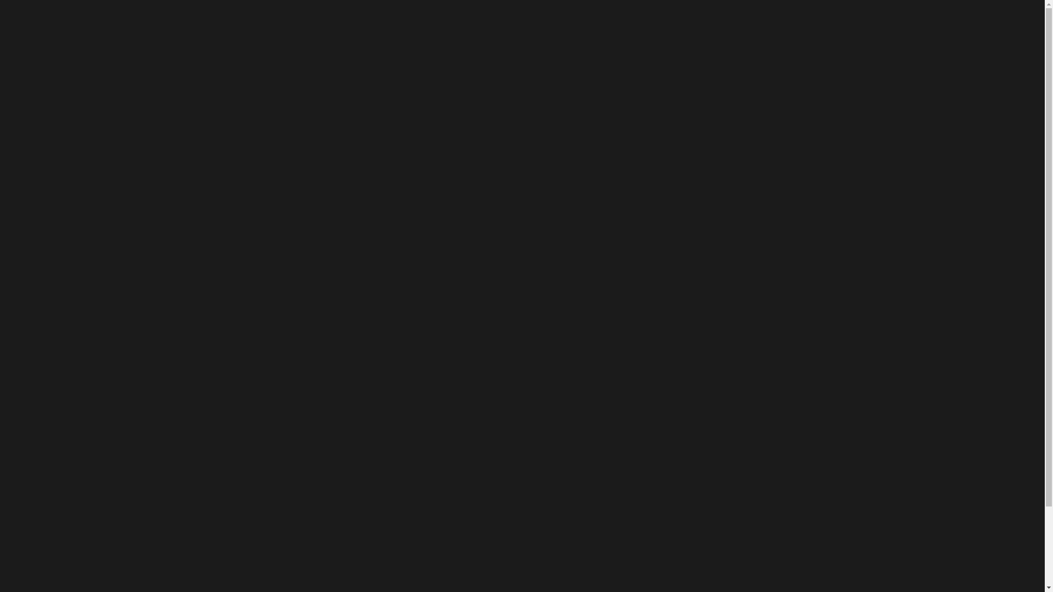 This screenshot has height=592, width=1053. Describe the element at coordinates (1016, 12) in the screenshot. I see `mail` at that location.